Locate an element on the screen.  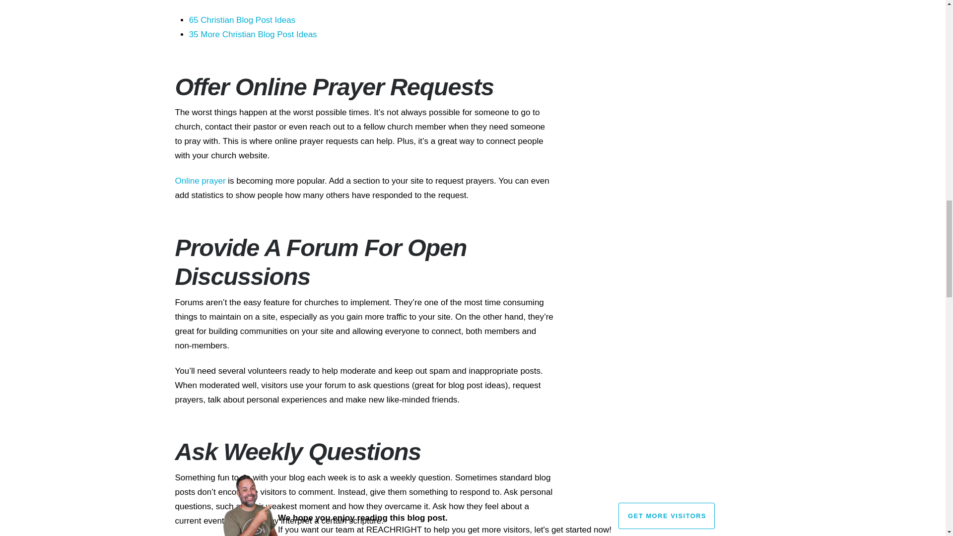
Online prayer is located at coordinates (200, 181).